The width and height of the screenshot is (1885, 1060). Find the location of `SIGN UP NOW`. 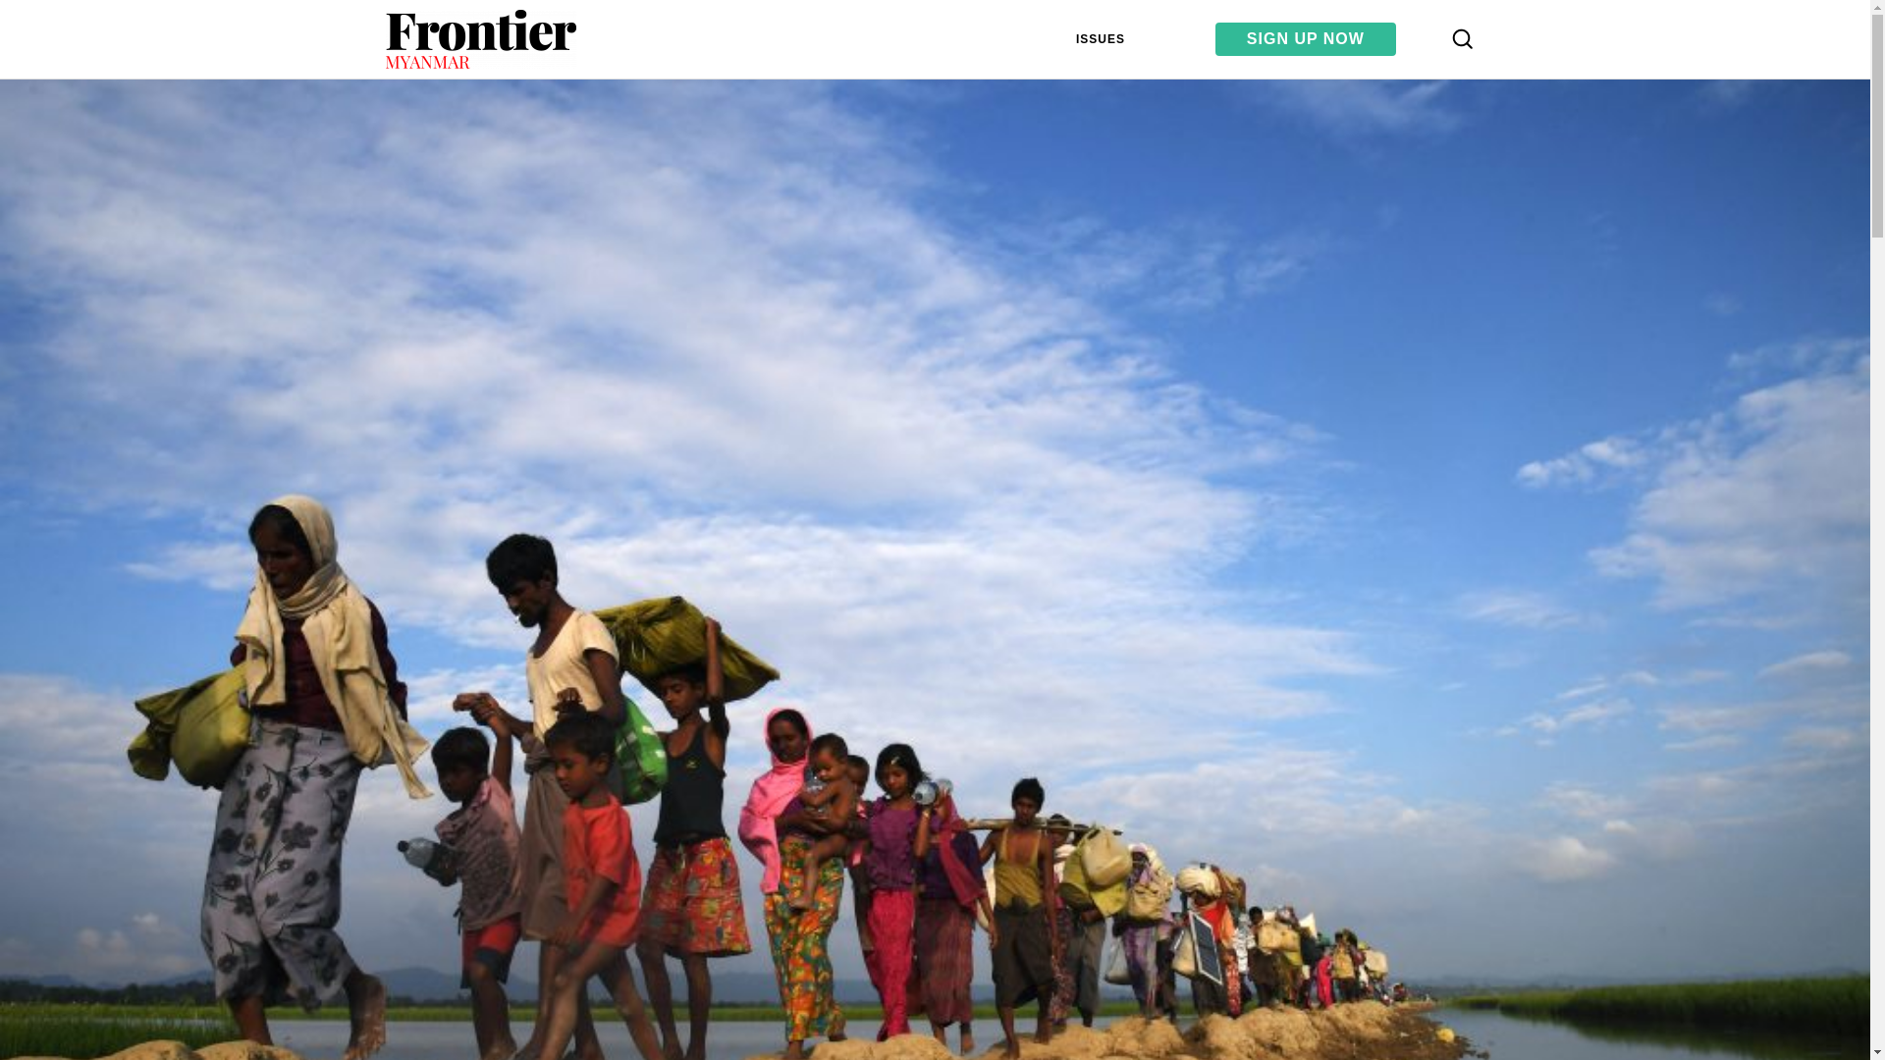

SIGN UP NOW is located at coordinates (1306, 39).